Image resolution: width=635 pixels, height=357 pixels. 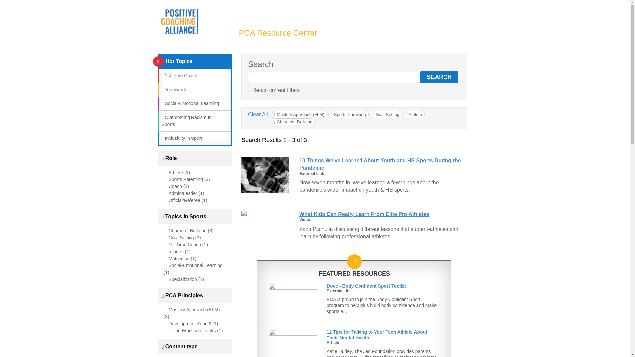 I want to click on Inclusivity in Sport, so click(x=181, y=138).